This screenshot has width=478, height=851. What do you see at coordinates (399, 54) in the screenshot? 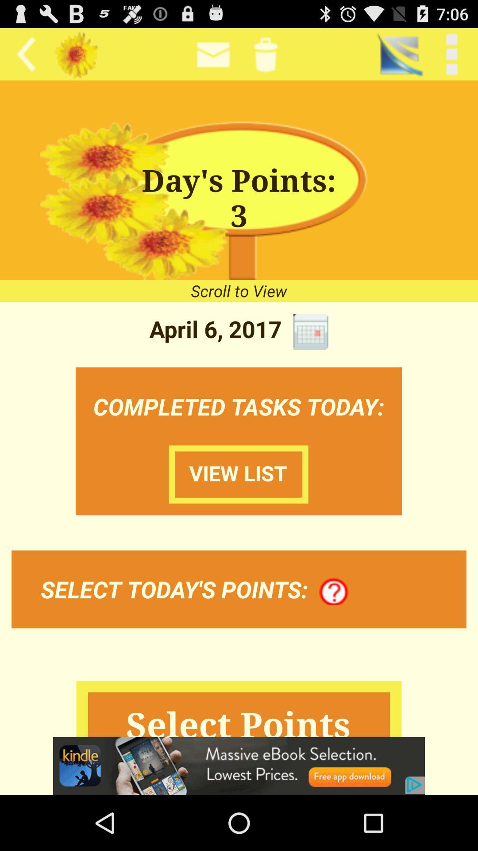
I see `launch the app next to < back item` at bounding box center [399, 54].